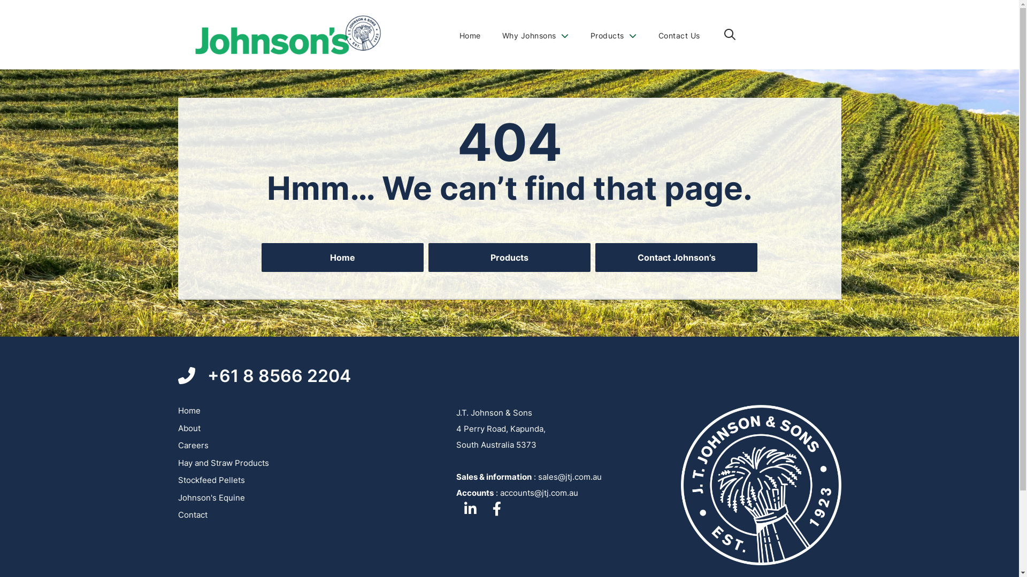 This screenshot has width=1027, height=577. Describe the element at coordinates (570, 477) in the screenshot. I see `sales@jtj.com.au` at that location.